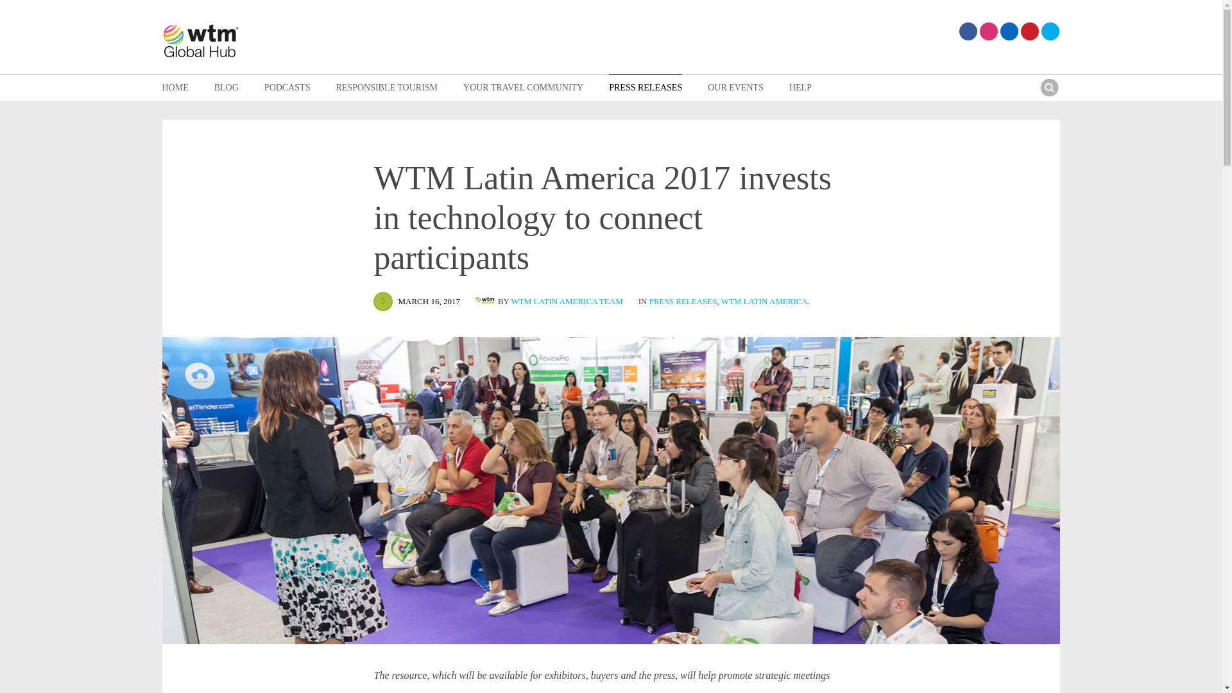 The width and height of the screenshot is (1232, 693). Describe the element at coordinates (1050, 31) in the screenshot. I see `Twitter` at that location.